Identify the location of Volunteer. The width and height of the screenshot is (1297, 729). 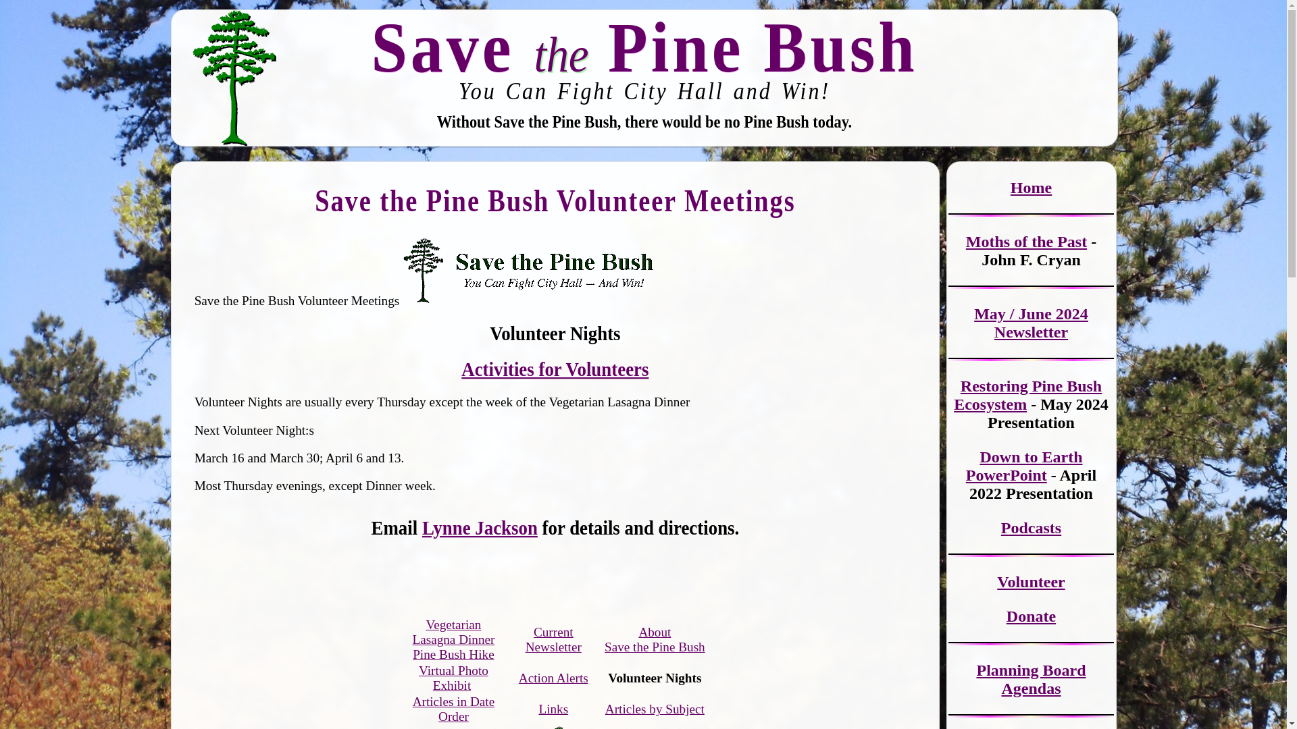
(1031, 581).